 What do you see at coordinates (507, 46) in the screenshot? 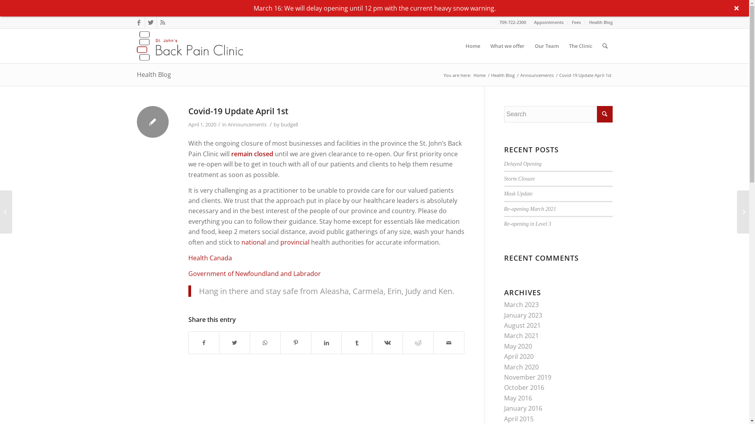
I see `What we offer` at bounding box center [507, 46].